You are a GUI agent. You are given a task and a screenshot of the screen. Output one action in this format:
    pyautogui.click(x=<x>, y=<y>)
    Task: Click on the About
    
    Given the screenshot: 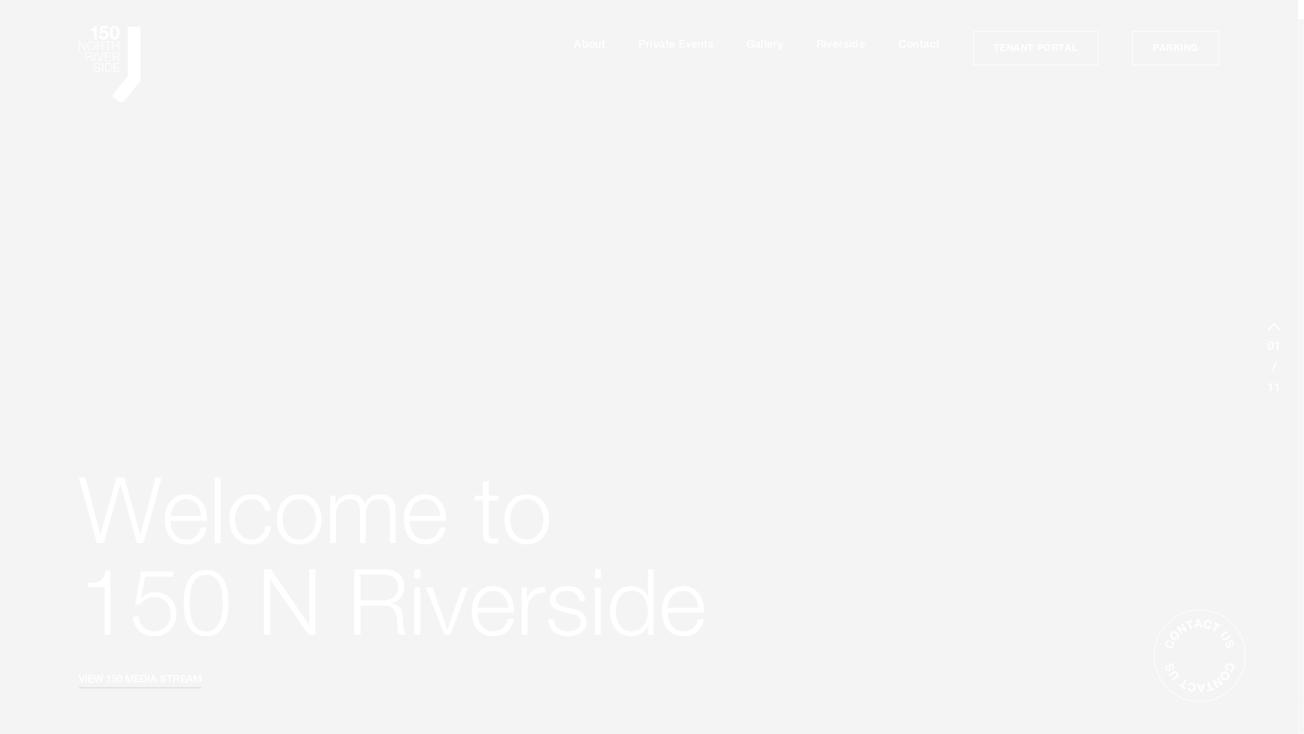 What is the action you would take?
    pyautogui.click(x=590, y=44)
    